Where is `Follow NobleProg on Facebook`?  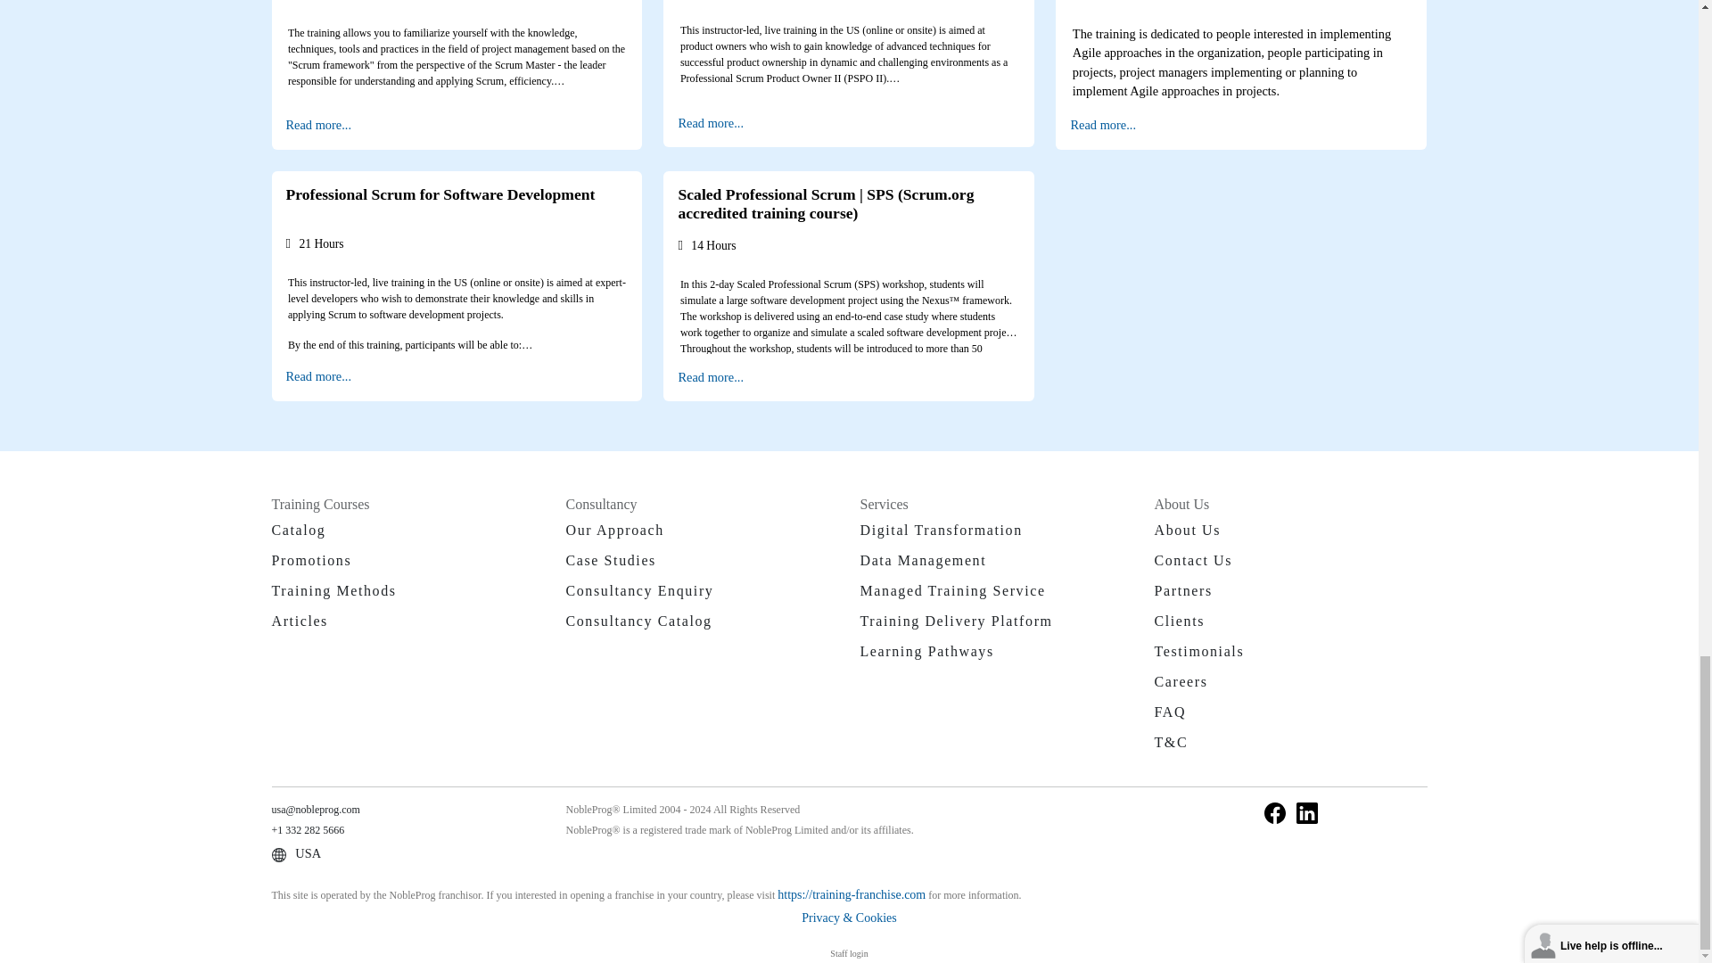
Follow NobleProg on Facebook is located at coordinates (1275, 811).